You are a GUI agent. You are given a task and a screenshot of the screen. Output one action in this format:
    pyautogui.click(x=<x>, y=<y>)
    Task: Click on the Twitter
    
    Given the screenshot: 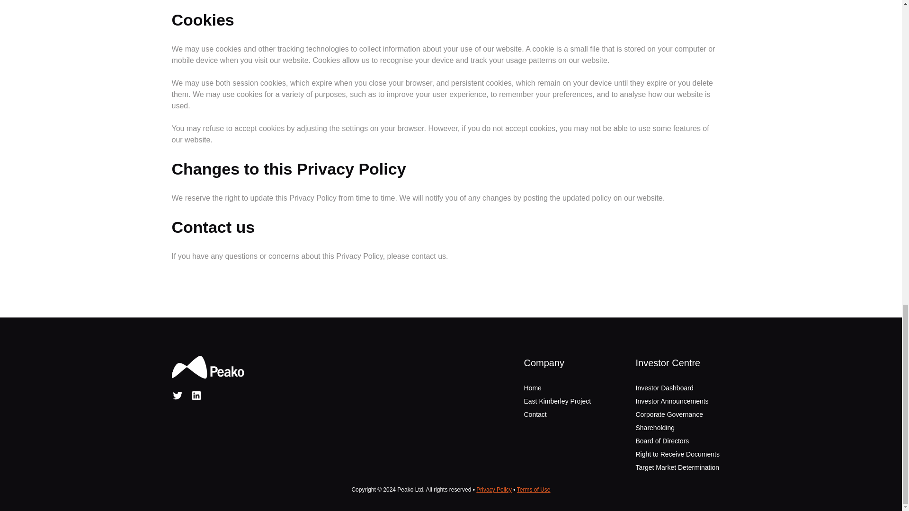 What is the action you would take?
    pyautogui.click(x=177, y=396)
    